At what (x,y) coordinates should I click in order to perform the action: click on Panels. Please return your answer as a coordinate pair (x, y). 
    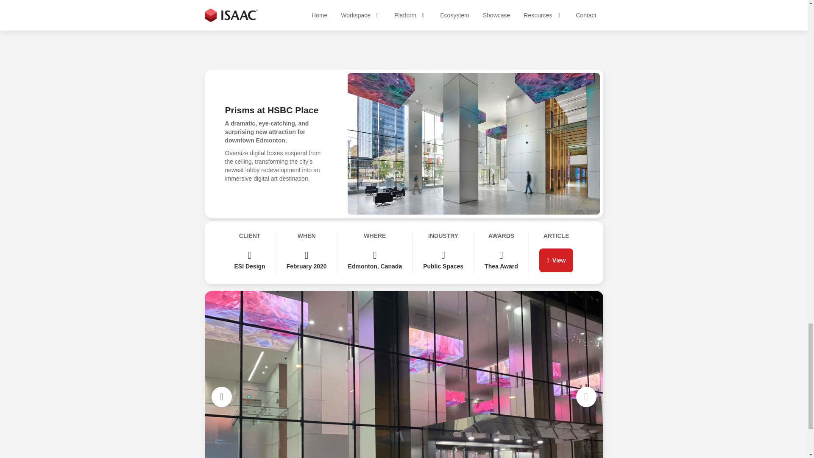
    Looking at the image, I should click on (213, 318).